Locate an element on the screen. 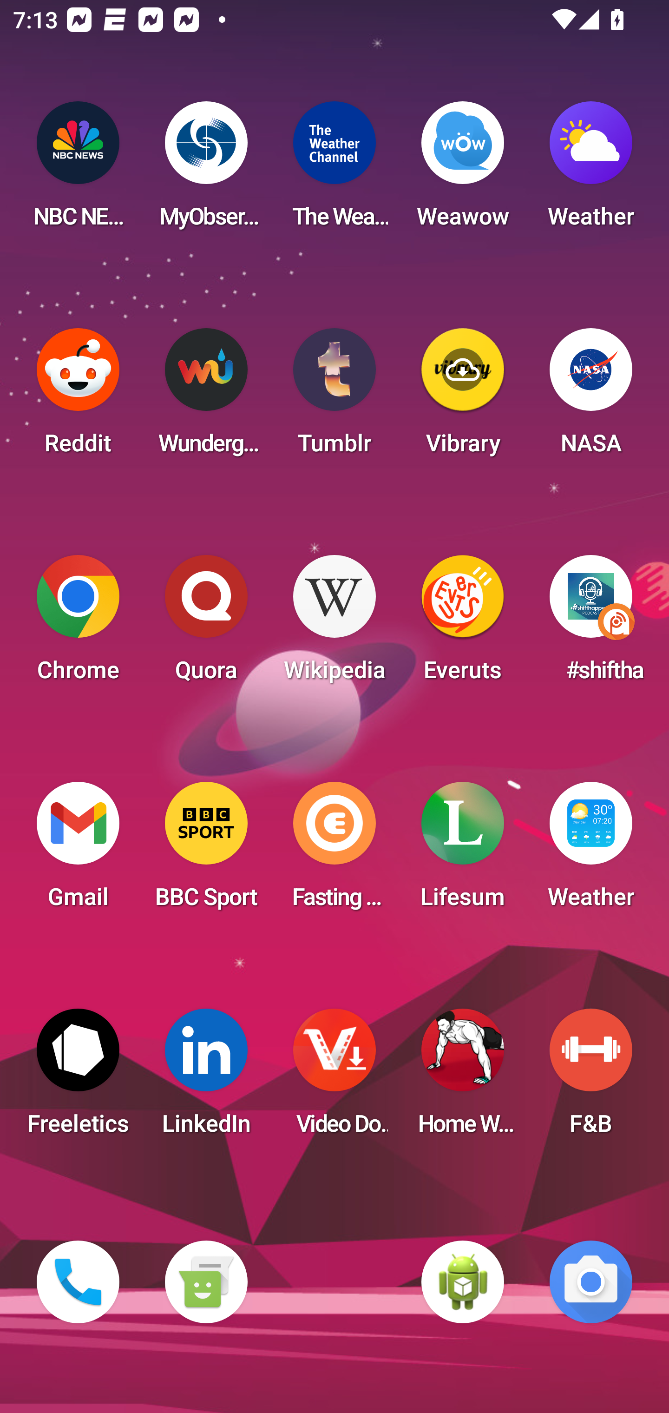  WebView Browser Tester is located at coordinates (463, 1282).